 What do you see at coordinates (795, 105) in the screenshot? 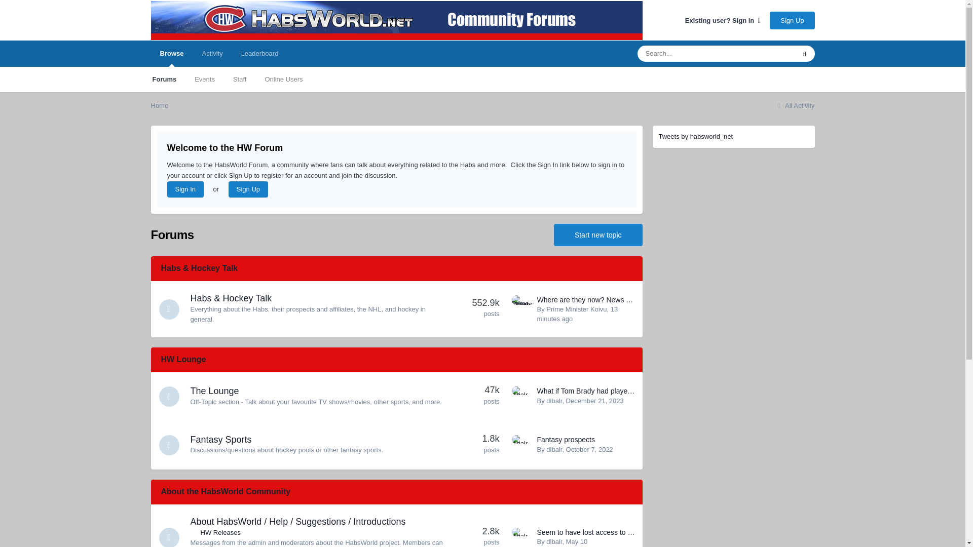
I see `All Activity` at bounding box center [795, 105].